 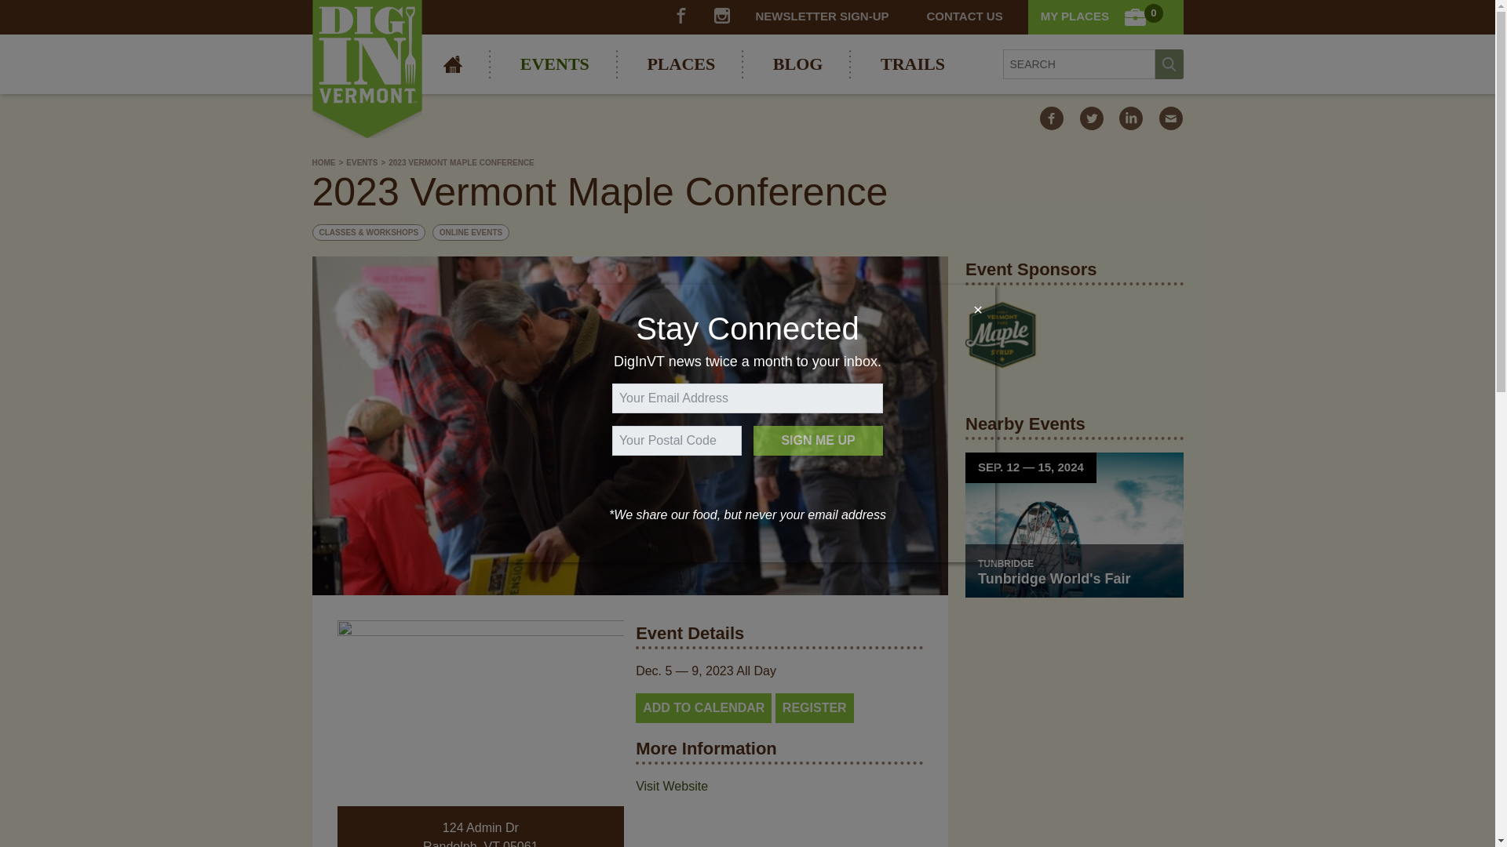 I want to click on ONLINE EVENTS, so click(x=471, y=232).